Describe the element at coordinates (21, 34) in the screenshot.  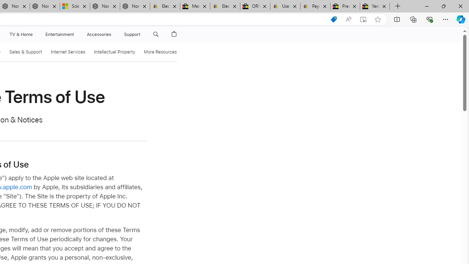
I see `TV & Home` at that location.